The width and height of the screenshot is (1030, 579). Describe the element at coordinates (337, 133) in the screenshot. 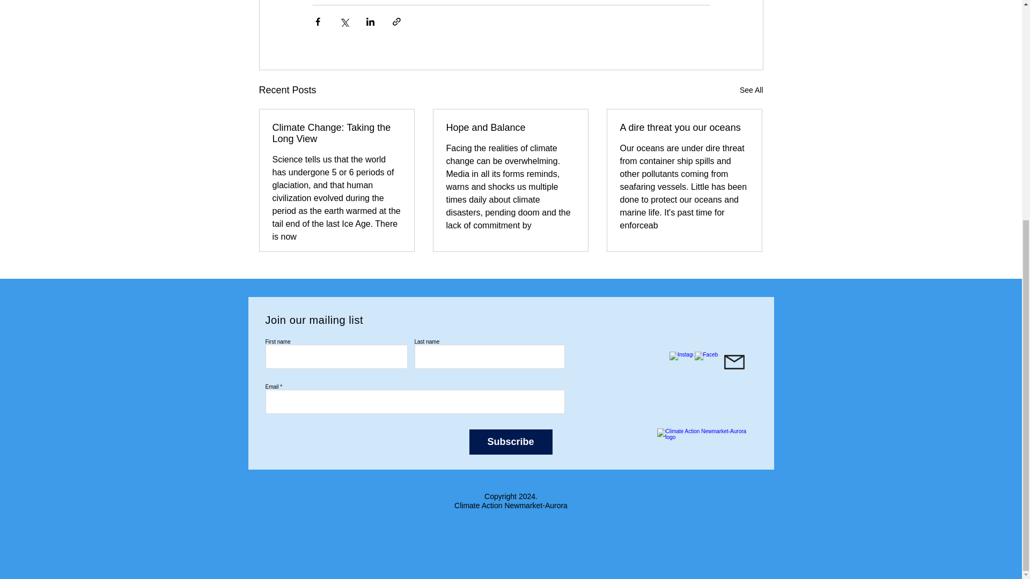

I see `Climate Change: Taking the Long View` at that location.